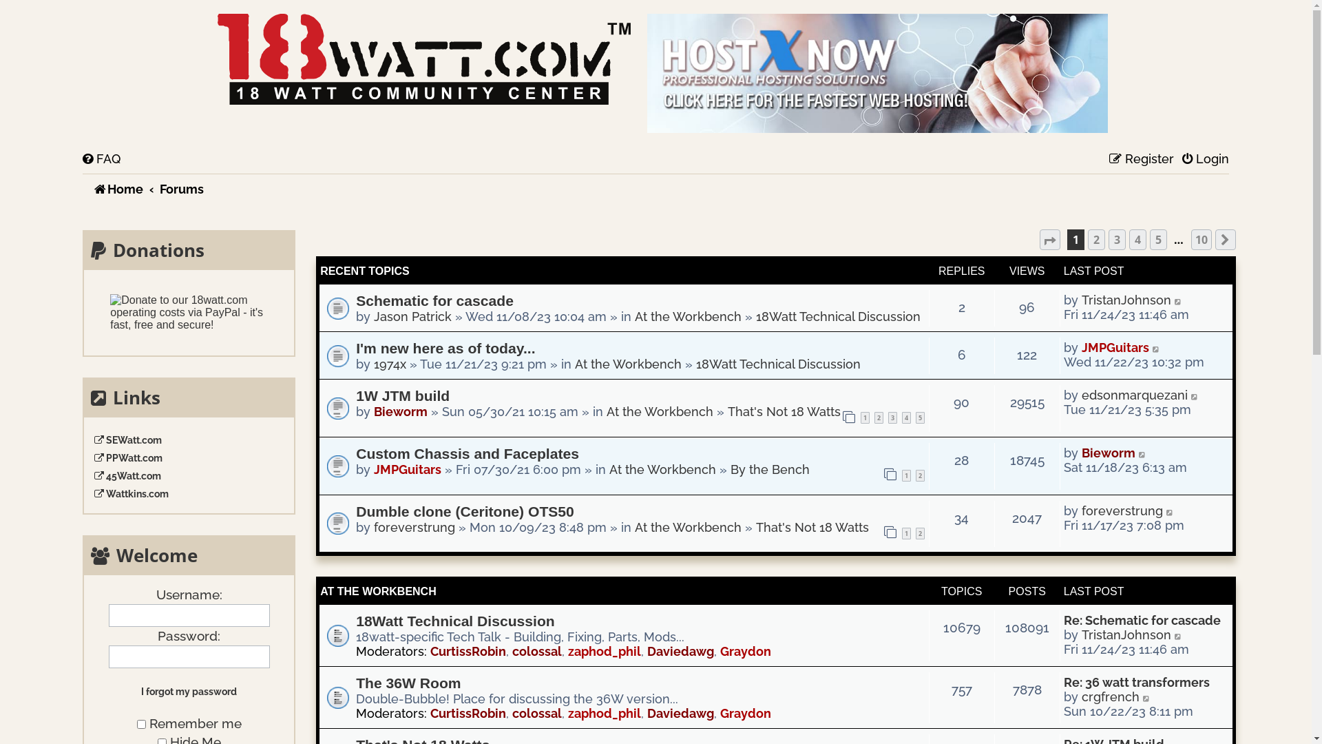 The width and height of the screenshot is (1322, 744). What do you see at coordinates (746, 714) in the screenshot?
I see `Graydon` at bounding box center [746, 714].